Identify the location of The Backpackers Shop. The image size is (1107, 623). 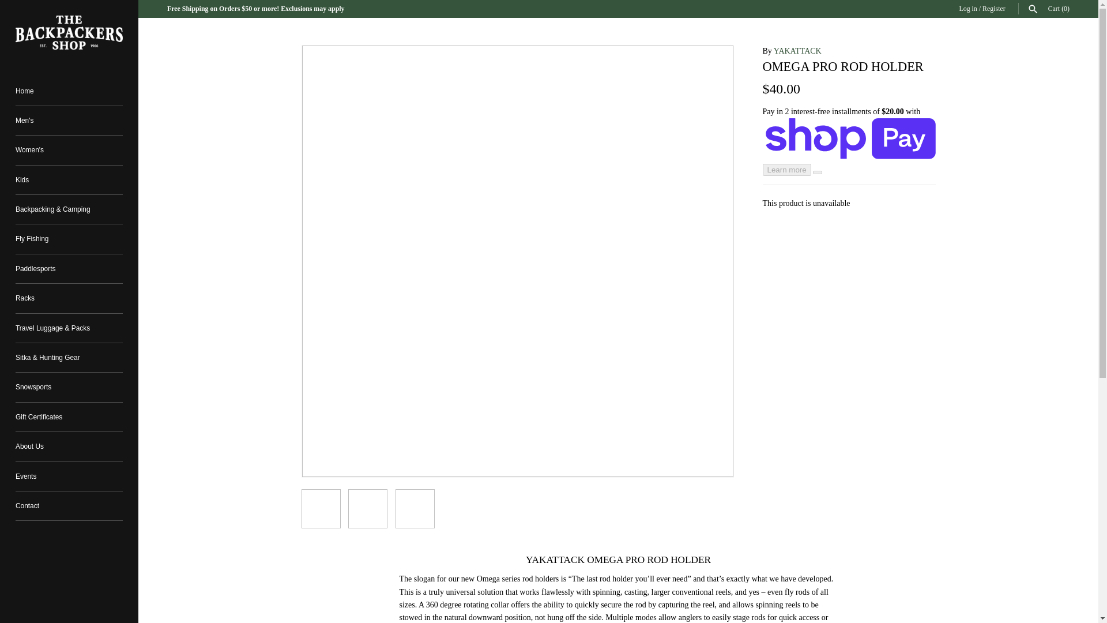
(69, 32).